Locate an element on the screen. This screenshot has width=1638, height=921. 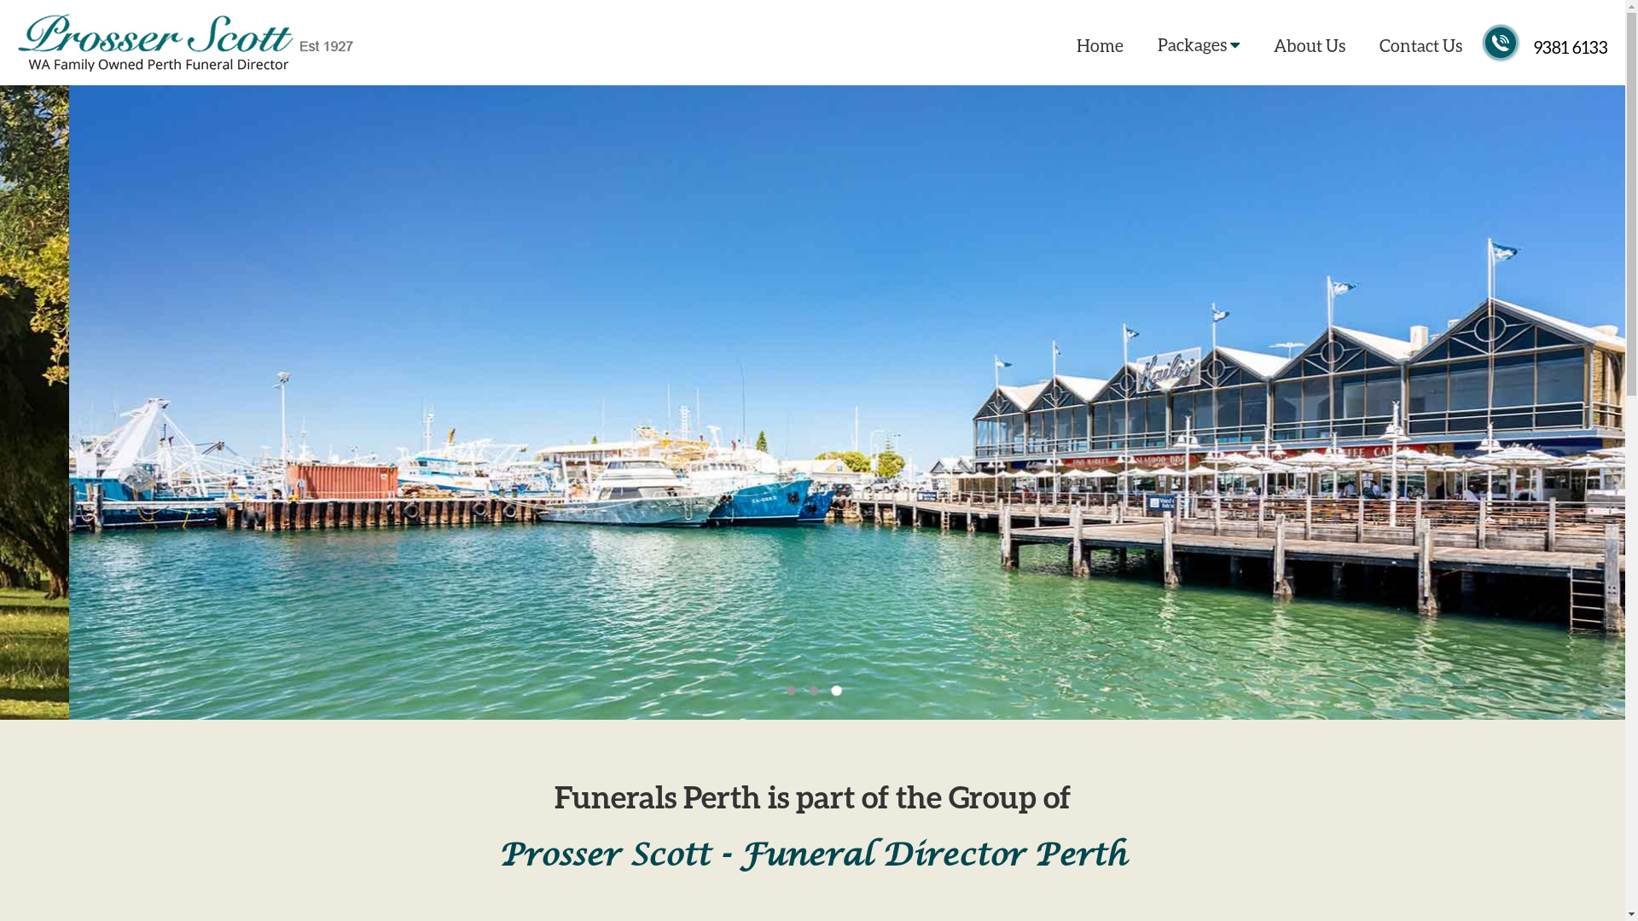
Home is located at coordinates (1101, 46).